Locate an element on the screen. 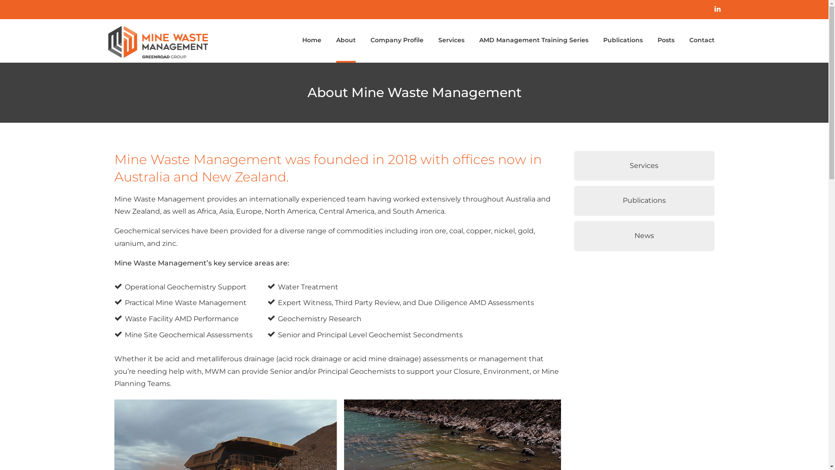  Publications is located at coordinates (623, 36).